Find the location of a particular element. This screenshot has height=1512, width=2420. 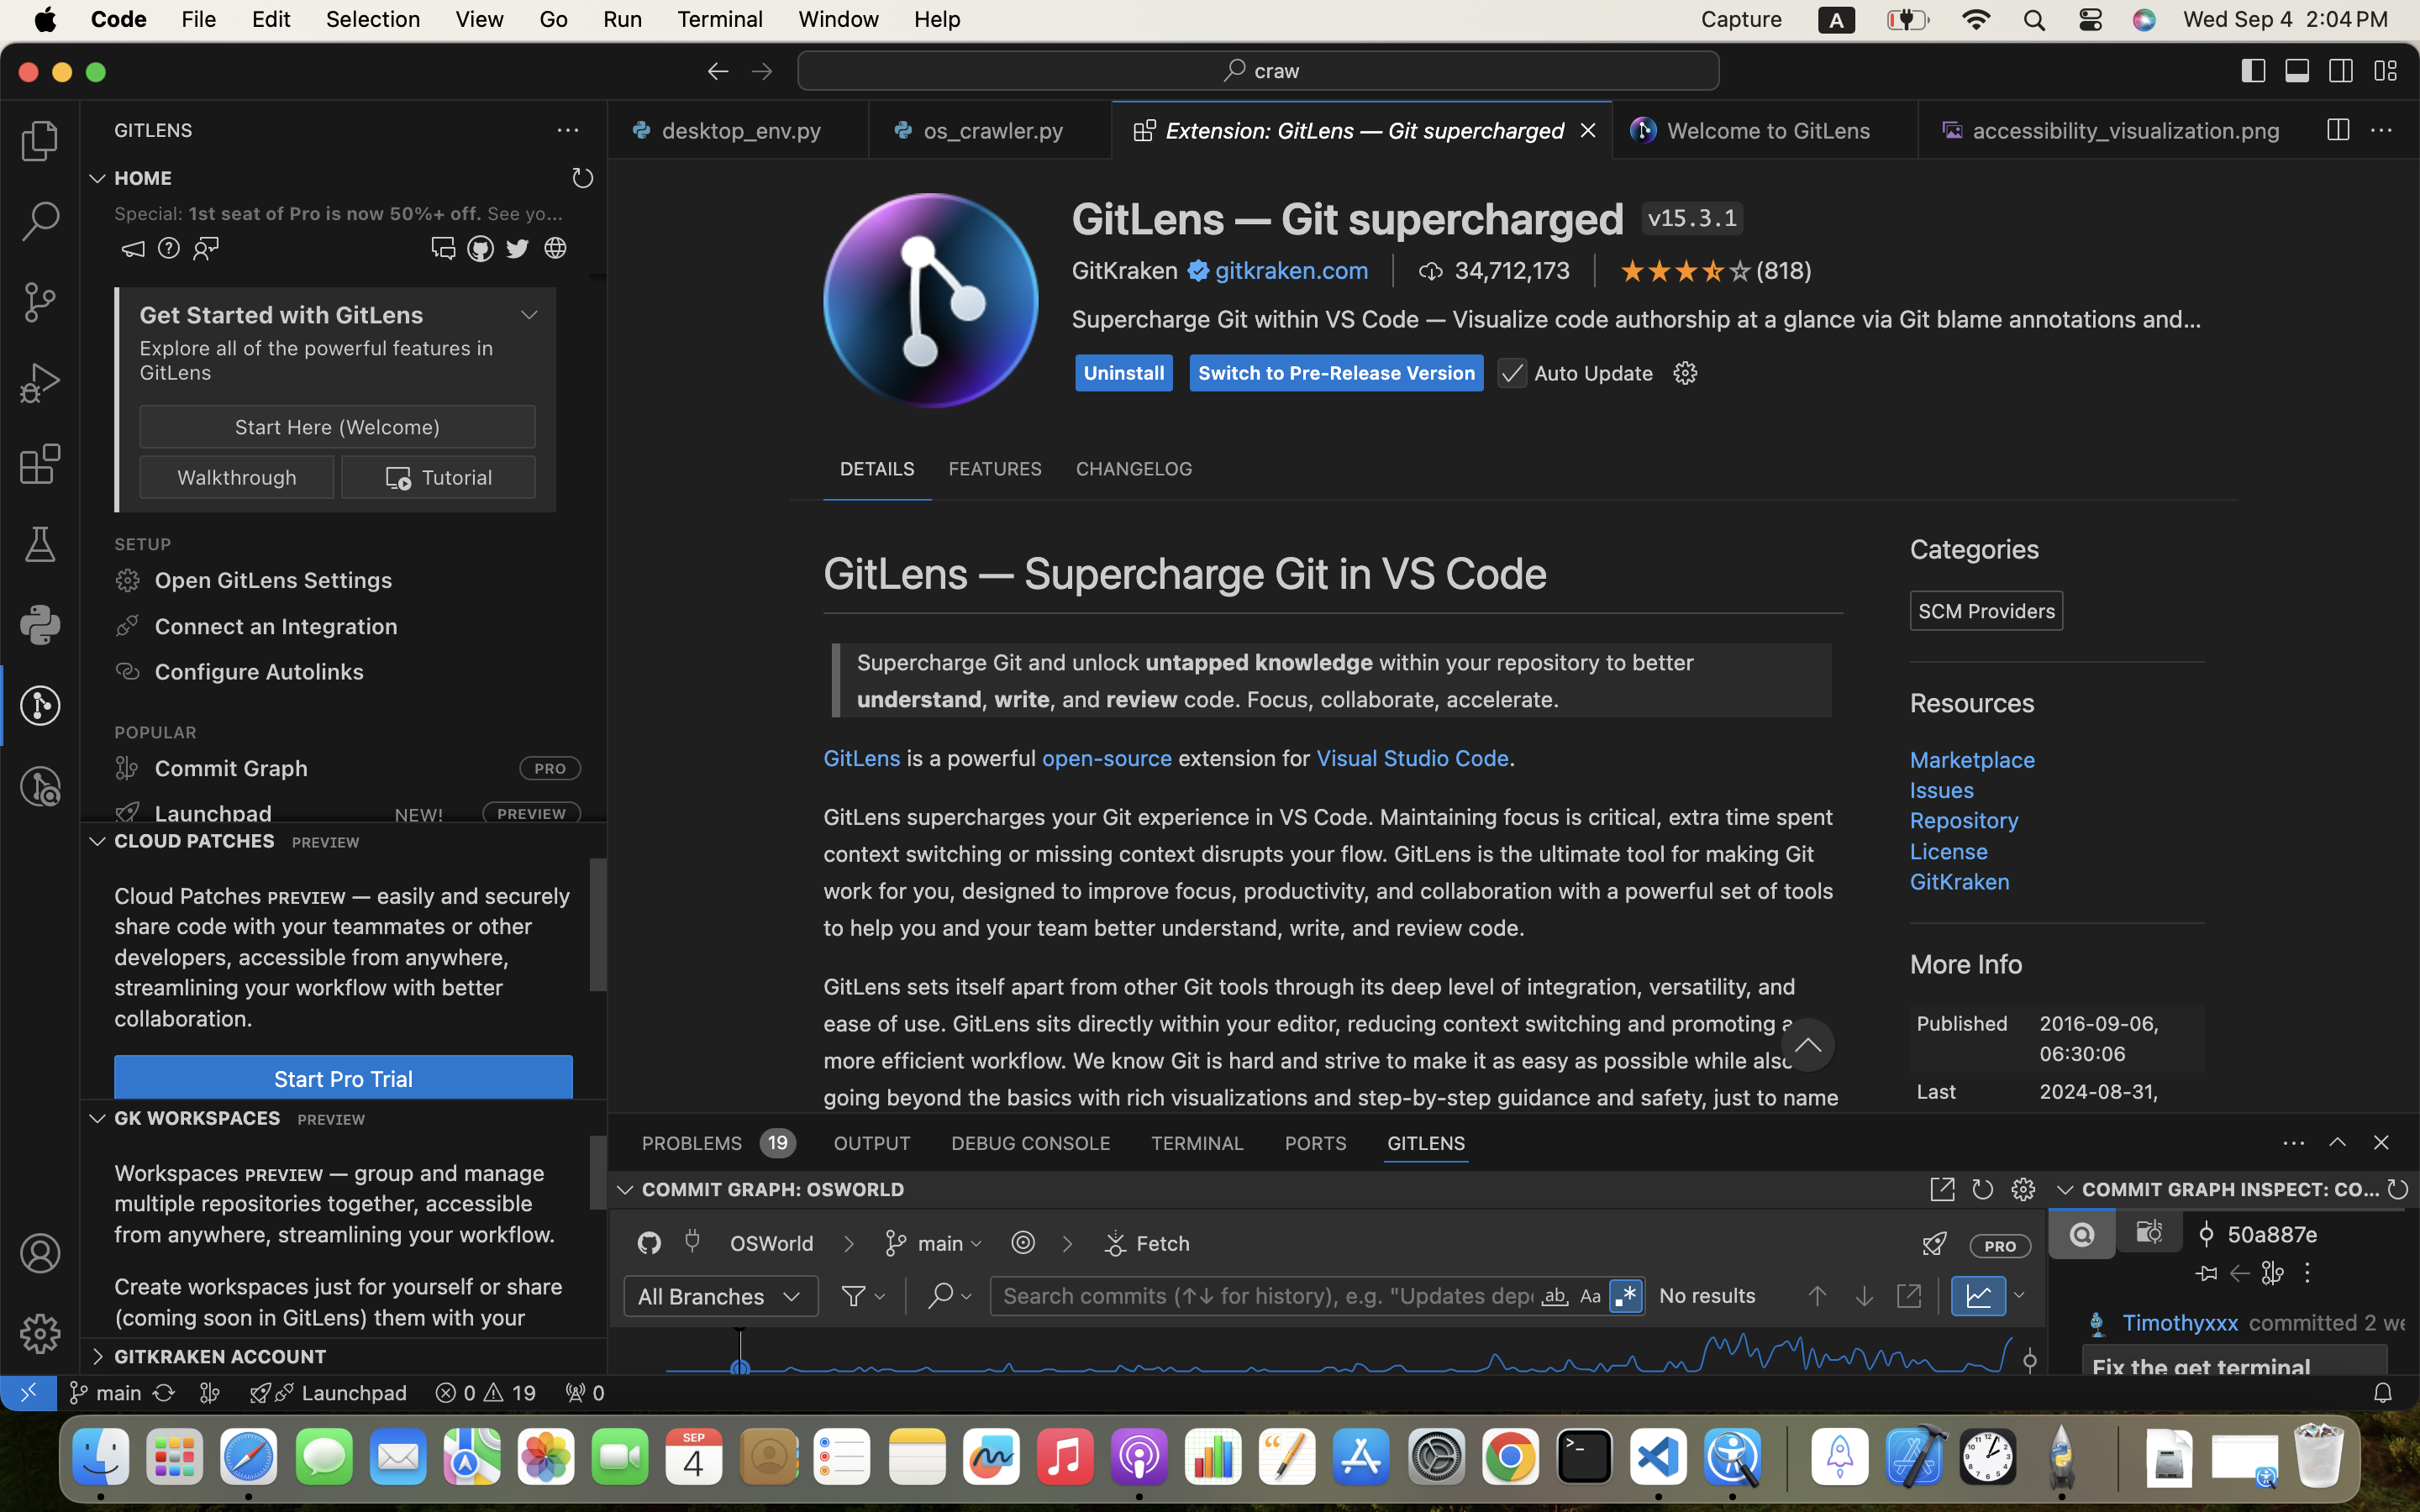

and is located at coordinates (883, 585).